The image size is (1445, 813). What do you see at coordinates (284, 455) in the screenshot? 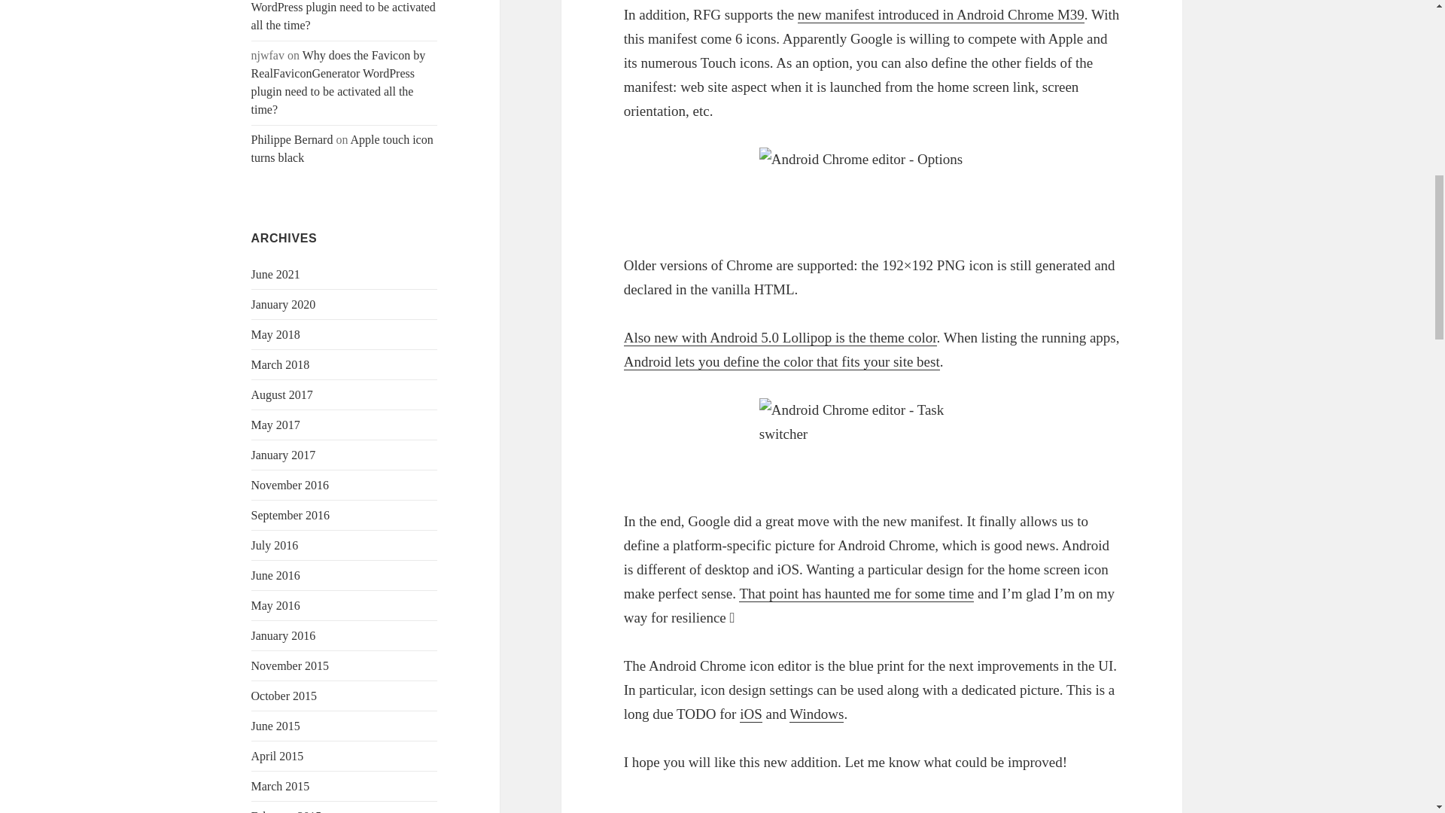
I see `January 2017` at bounding box center [284, 455].